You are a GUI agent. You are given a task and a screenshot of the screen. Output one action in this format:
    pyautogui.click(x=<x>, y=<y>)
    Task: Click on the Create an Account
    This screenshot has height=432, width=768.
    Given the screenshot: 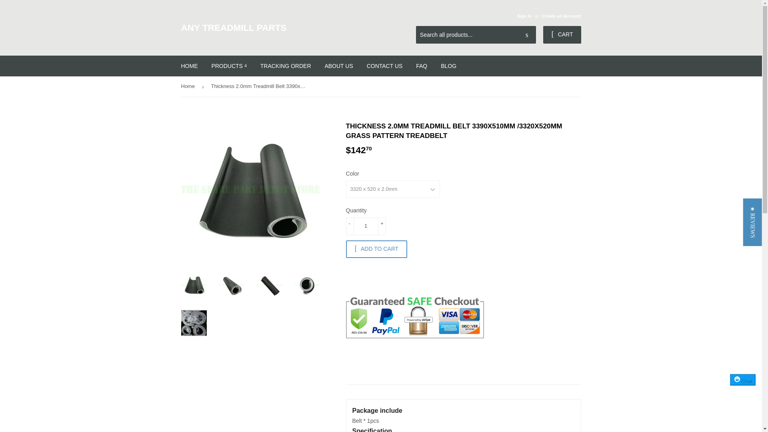 What is the action you would take?
    pyautogui.click(x=561, y=16)
    